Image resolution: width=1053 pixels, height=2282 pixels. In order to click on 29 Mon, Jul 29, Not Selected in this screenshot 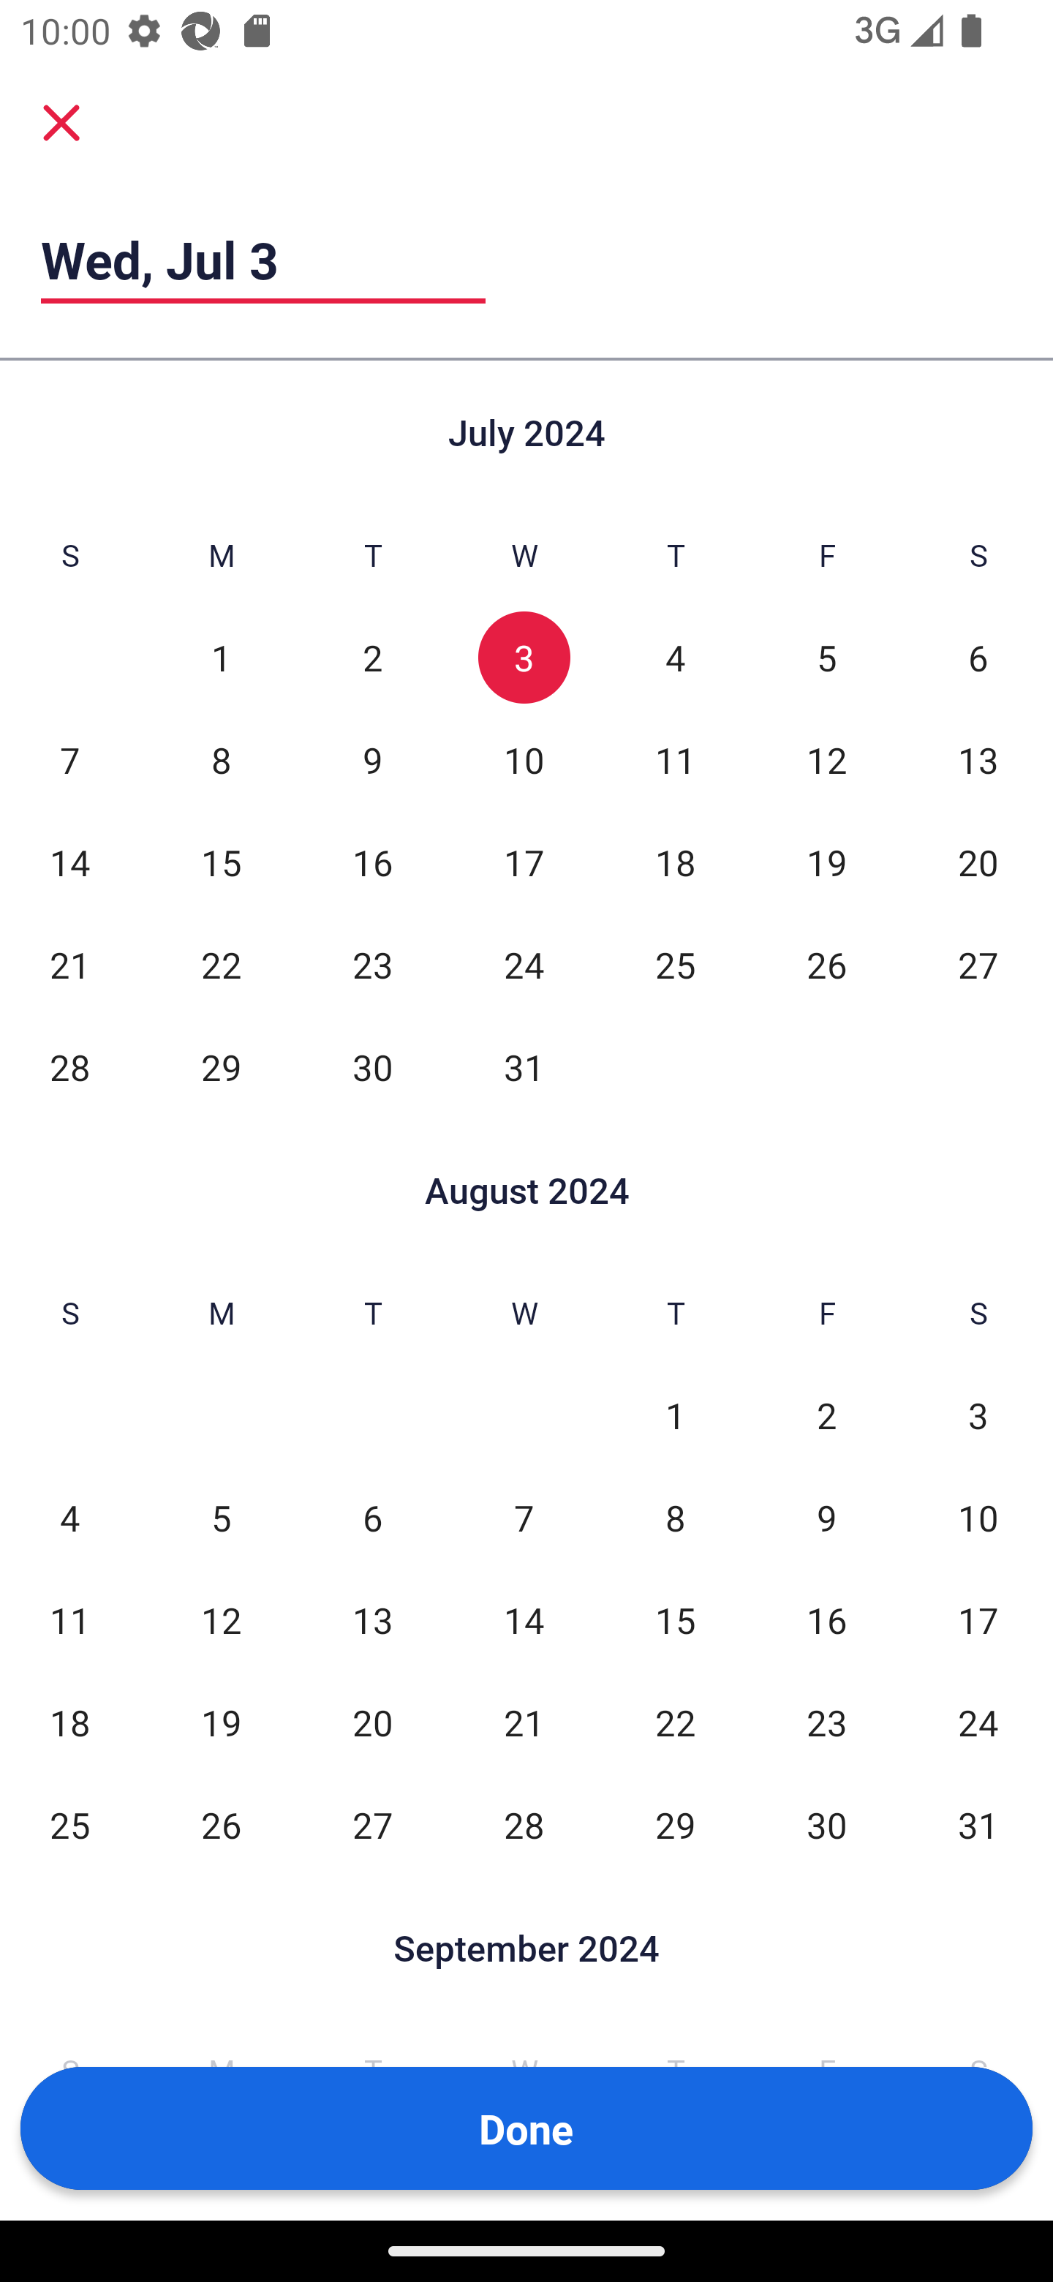, I will do `click(221, 1066)`.